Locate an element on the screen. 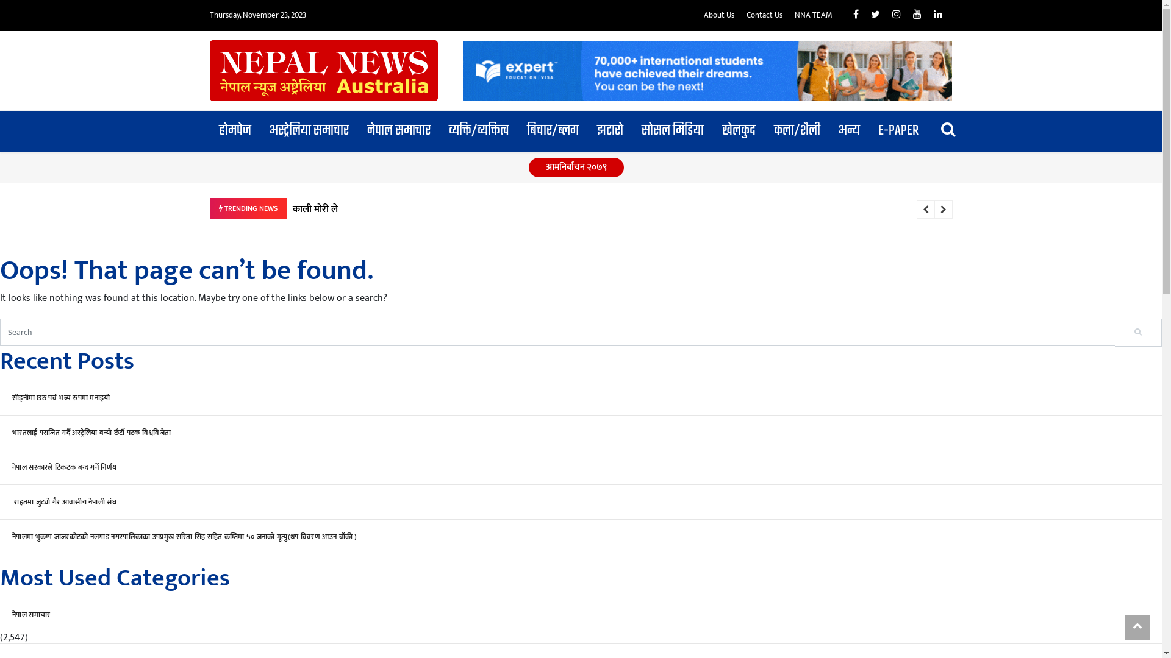  About Us is located at coordinates (719, 15).